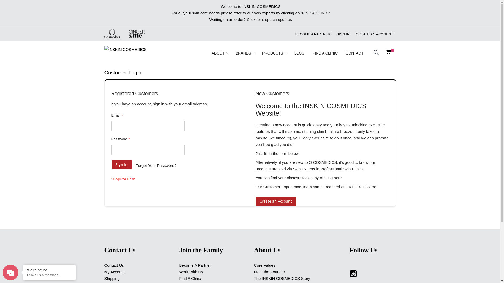  I want to click on Cart
0, so click(392, 53).